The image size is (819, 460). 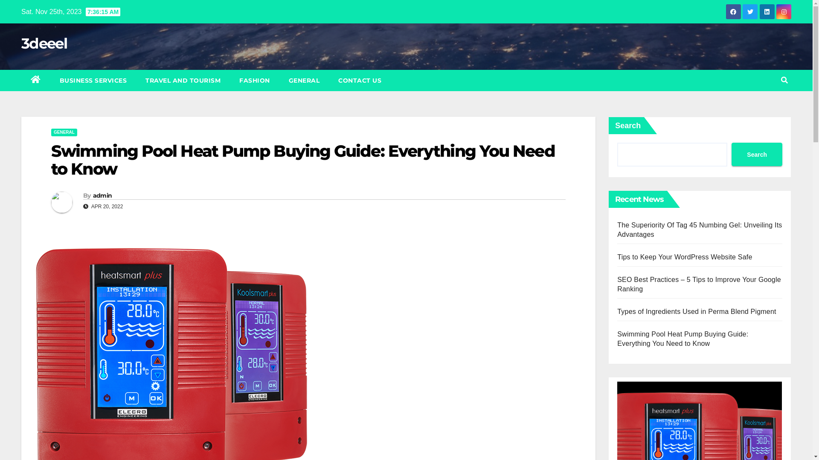 I want to click on Tips to Keep Your WordPress Website Safe, so click(x=685, y=257).